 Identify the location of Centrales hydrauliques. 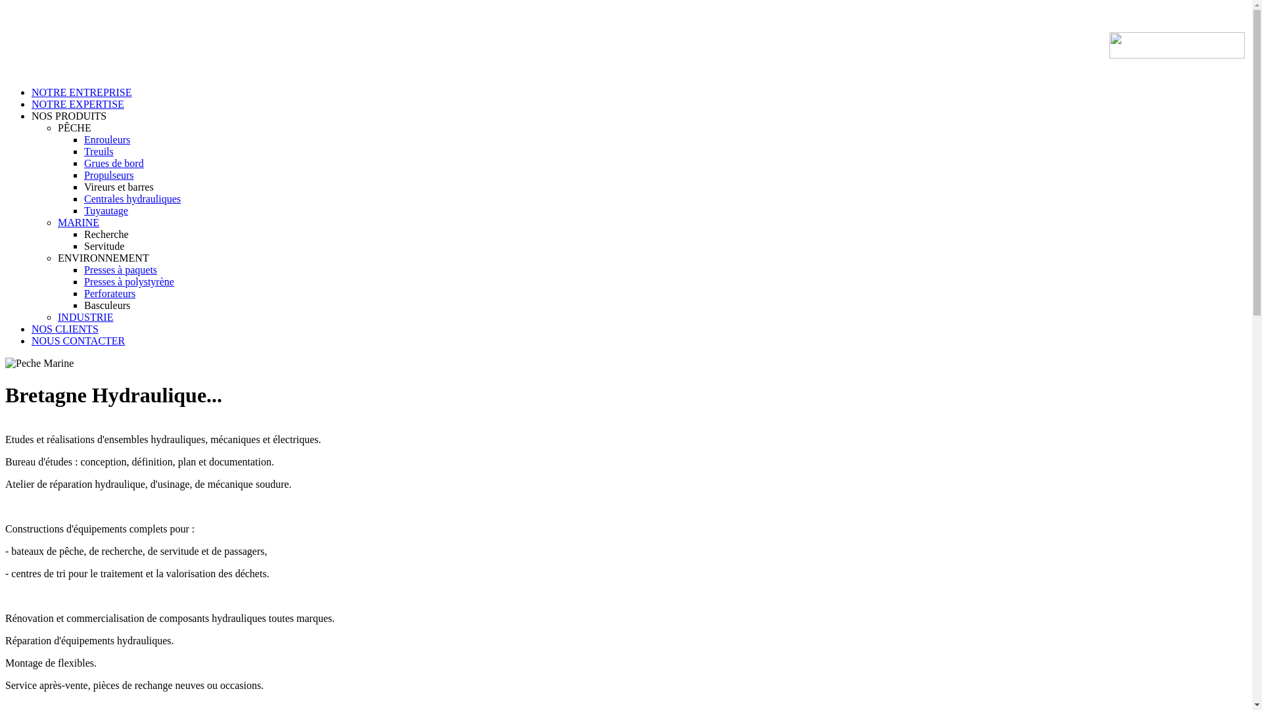
(133, 199).